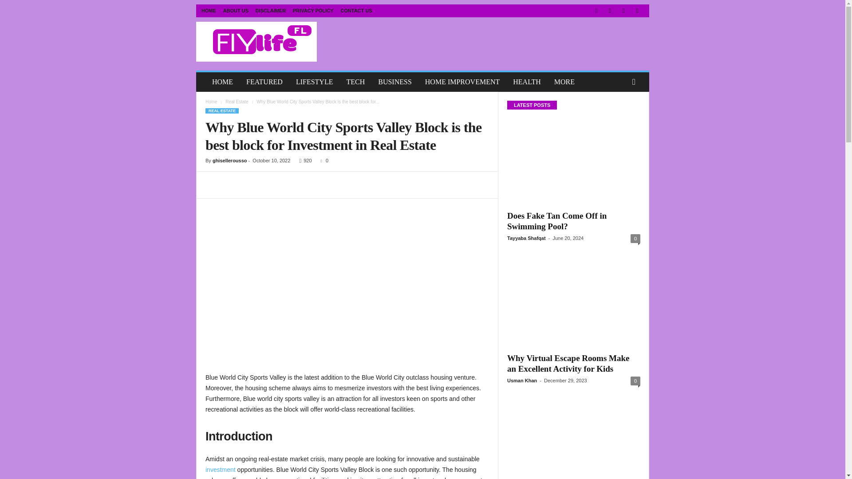 This screenshot has width=852, height=479. Describe the element at coordinates (313, 11) in the screenshot. I see `PRIVACY POLICY` at that location.